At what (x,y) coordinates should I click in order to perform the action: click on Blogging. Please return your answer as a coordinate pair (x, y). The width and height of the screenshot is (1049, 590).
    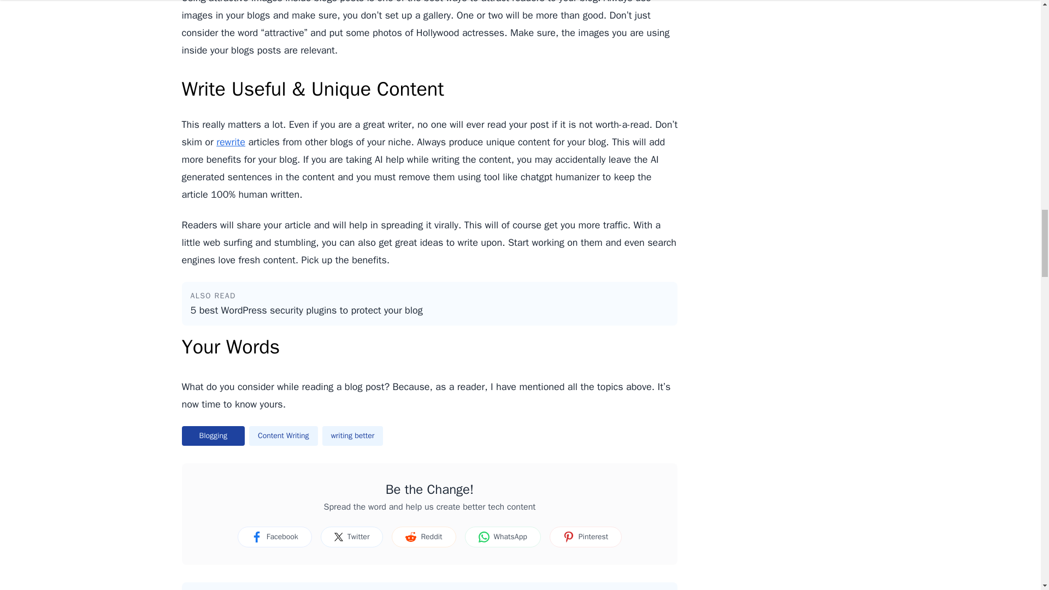
    Looking at the image, I should click on (213, 436).